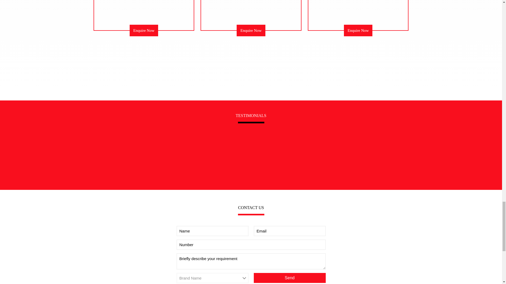 This screenshot has height=284, width=506. What do you see at coordinates (289, 278) in the screenshot?
I see `Send` at bounding box center [289, 278].